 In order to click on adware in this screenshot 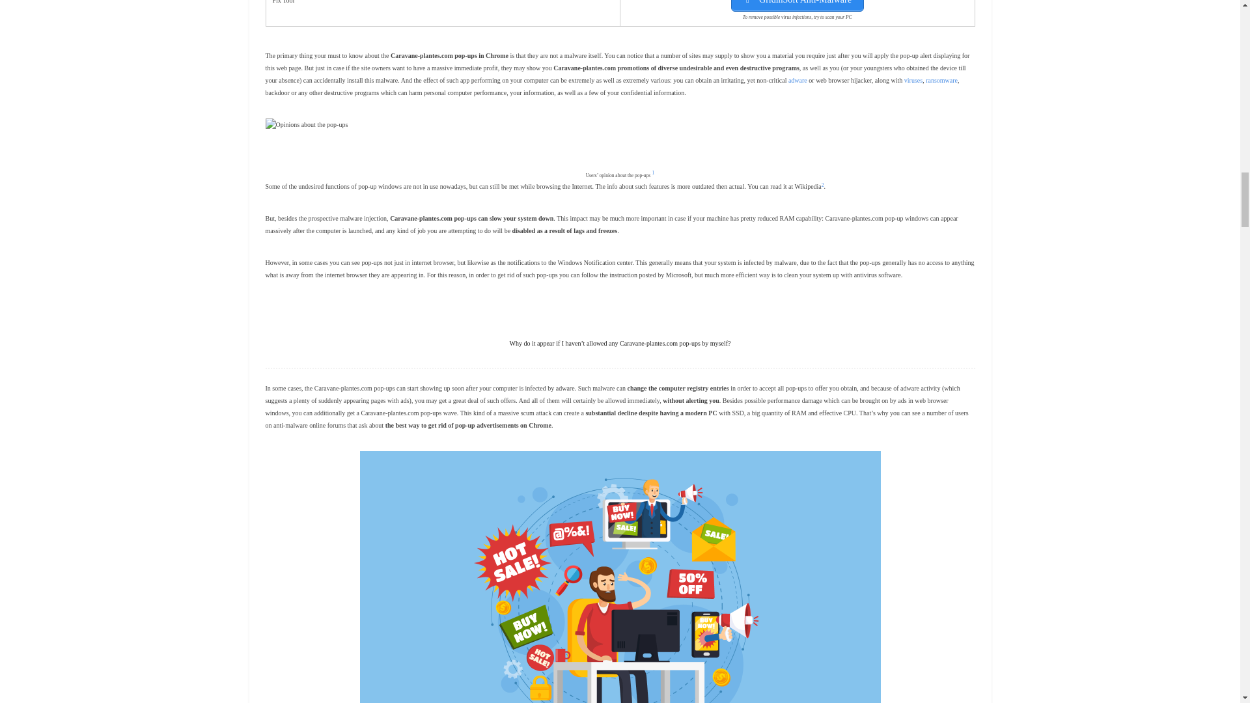, I will do `click(798, 79)`.